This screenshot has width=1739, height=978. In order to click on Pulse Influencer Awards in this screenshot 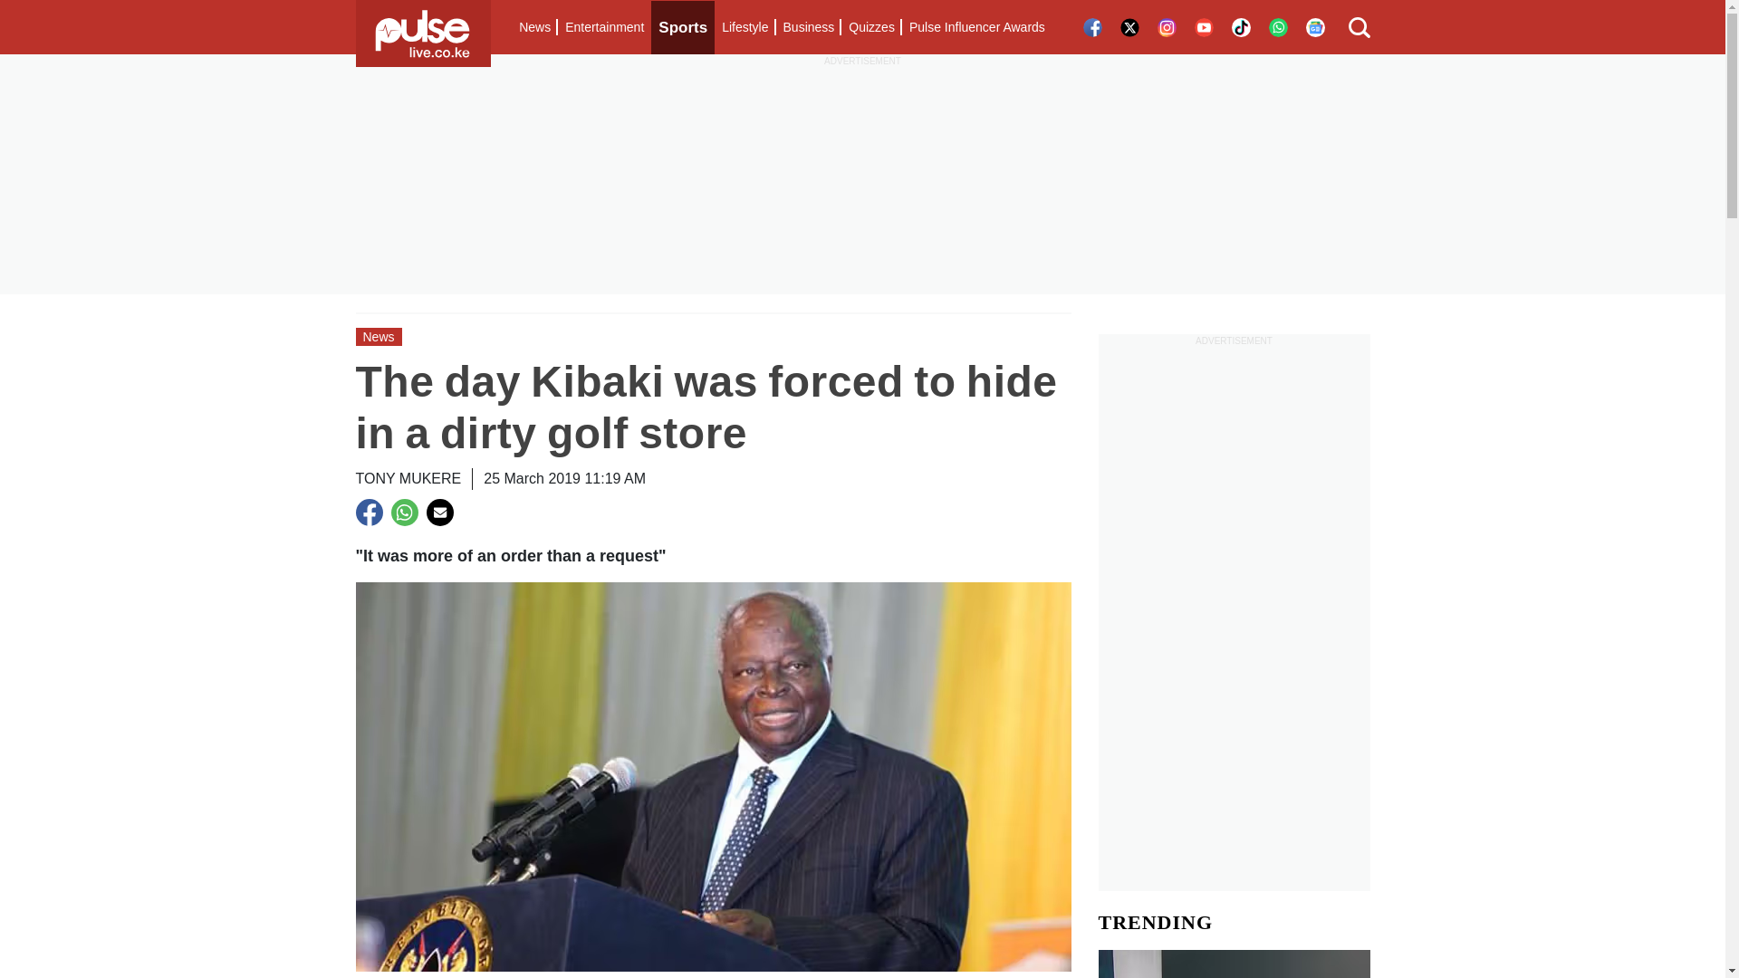, I will do `click(976, 27)`.